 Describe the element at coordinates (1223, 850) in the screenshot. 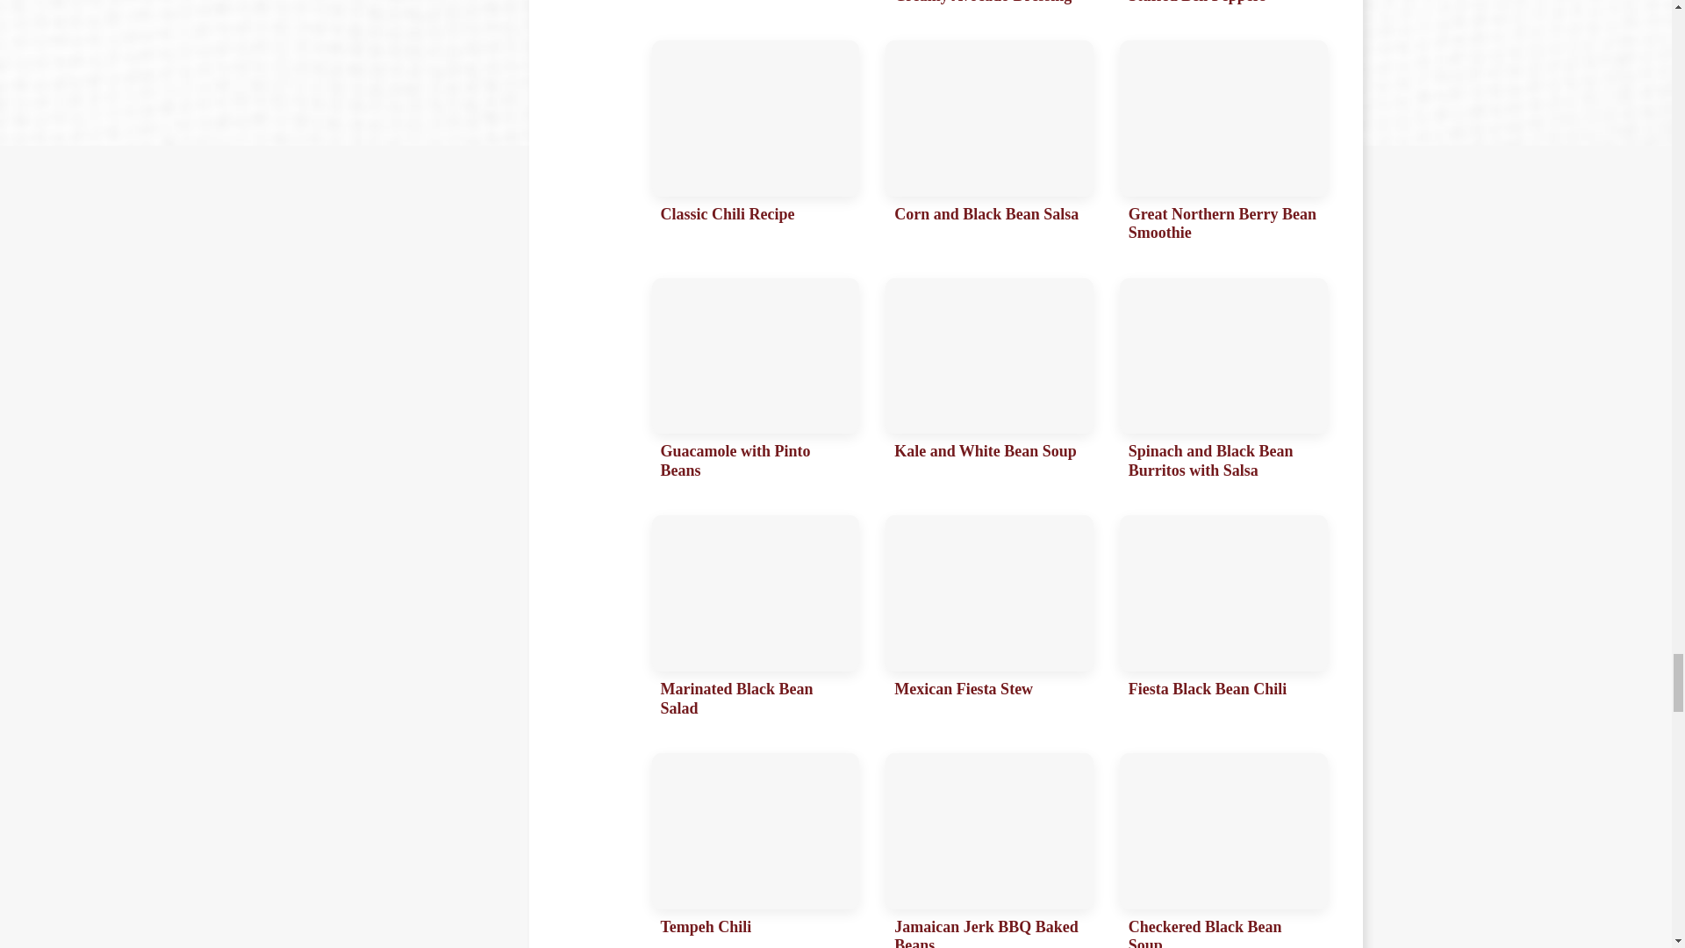

I see `Checkered Black Bean Soup` at that location.